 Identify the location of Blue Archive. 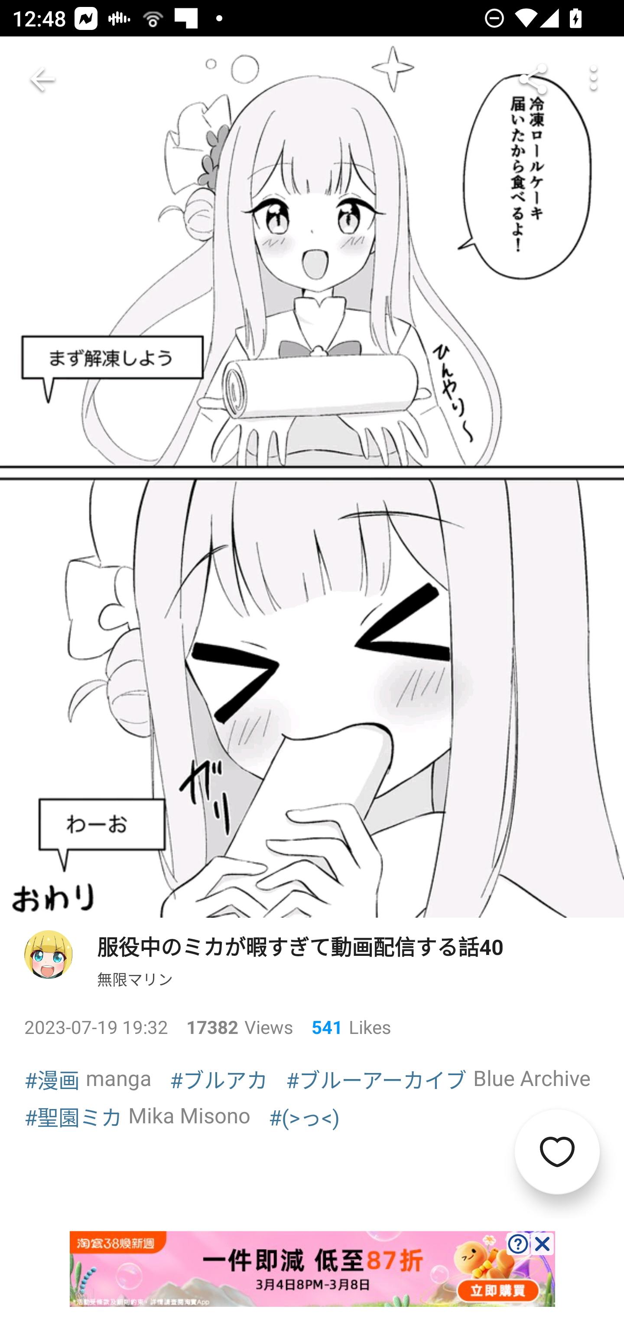
(532, 1078).